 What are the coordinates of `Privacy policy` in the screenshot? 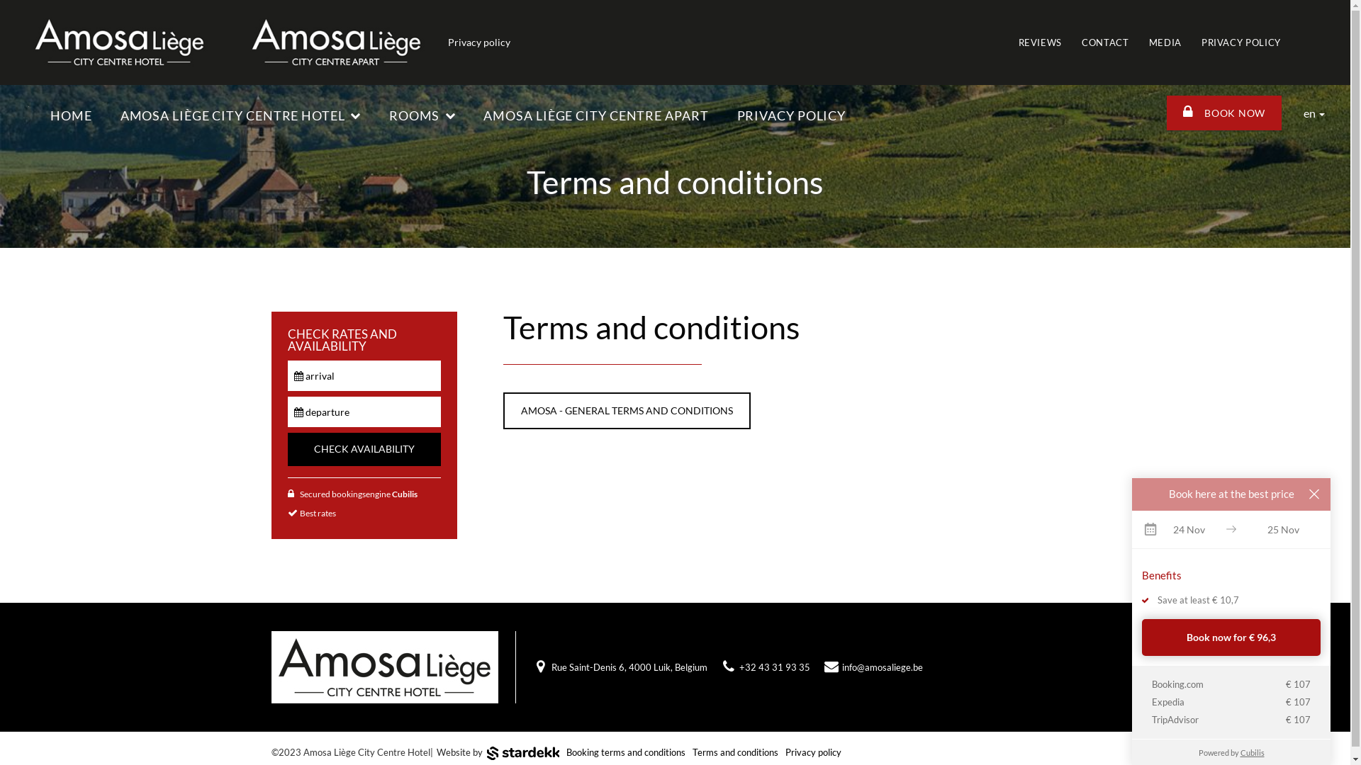 It's located at (479, 42).